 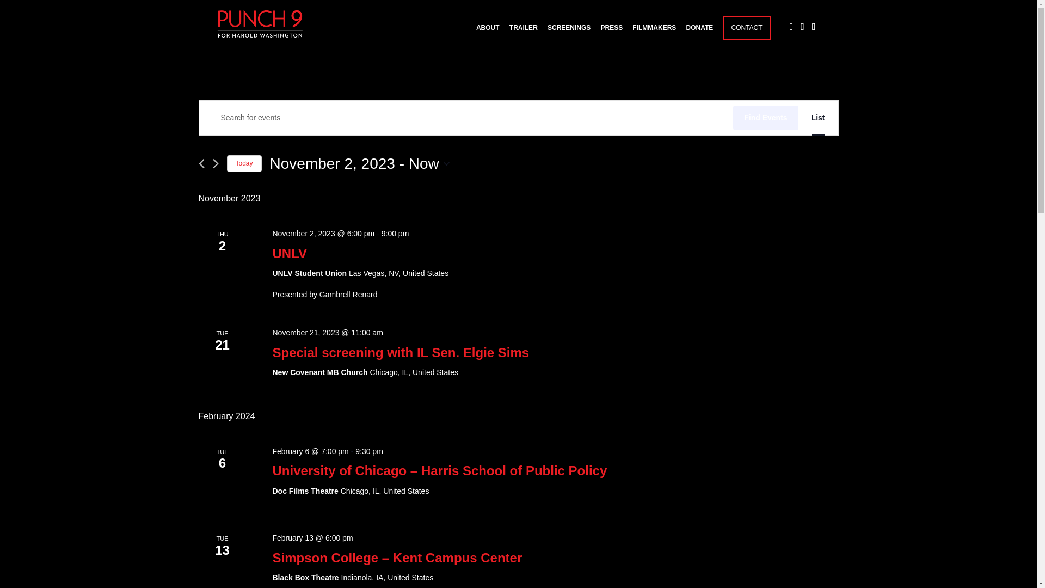 I want to click on PRESS, so click(x=612, y=36).